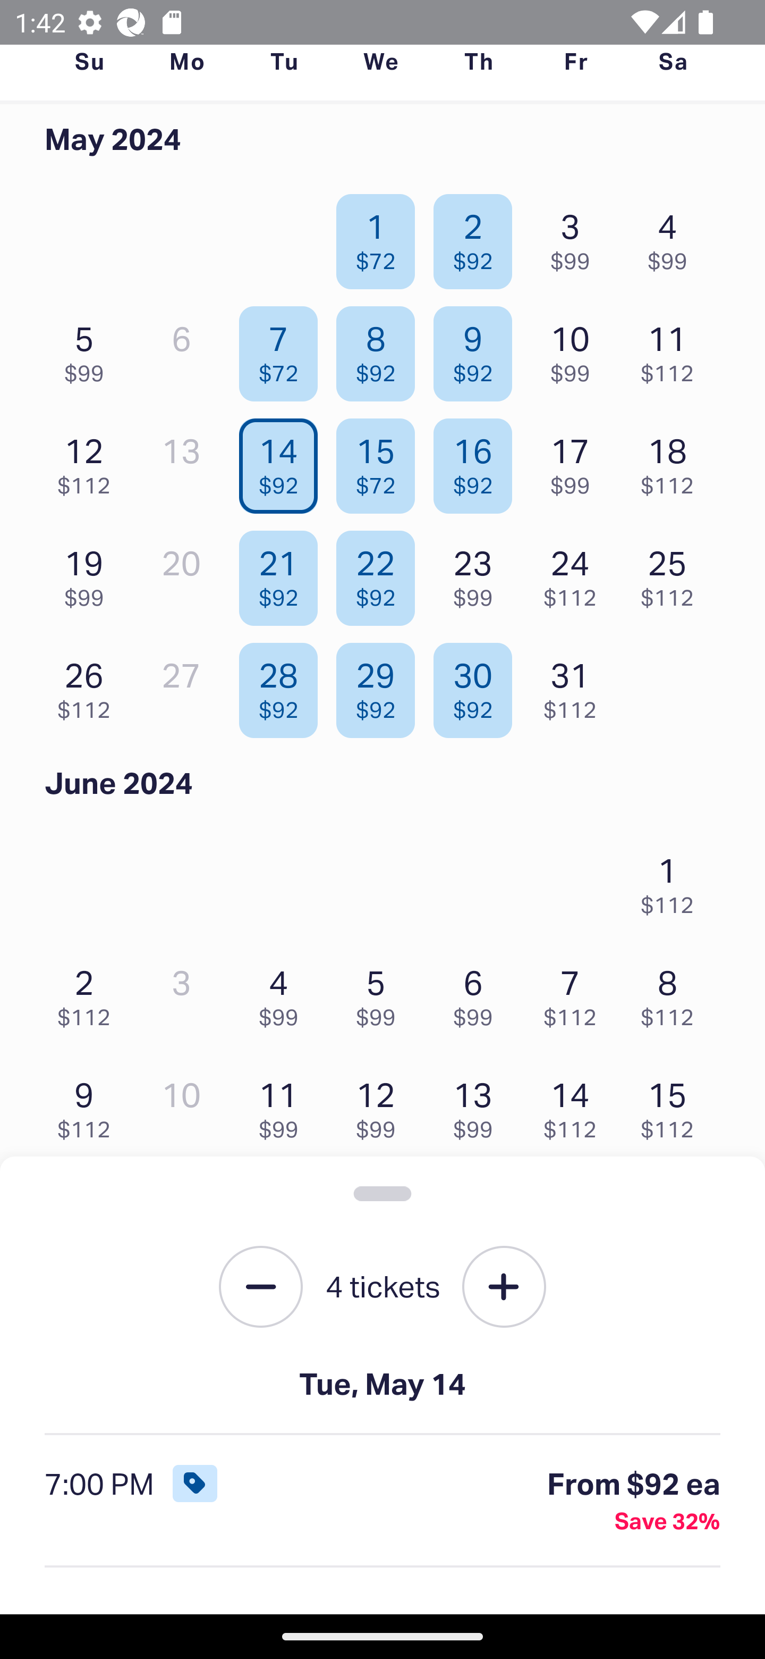 This screenshot has width=765, height=1659. I want to click on 28 $92, so click(284, 686).